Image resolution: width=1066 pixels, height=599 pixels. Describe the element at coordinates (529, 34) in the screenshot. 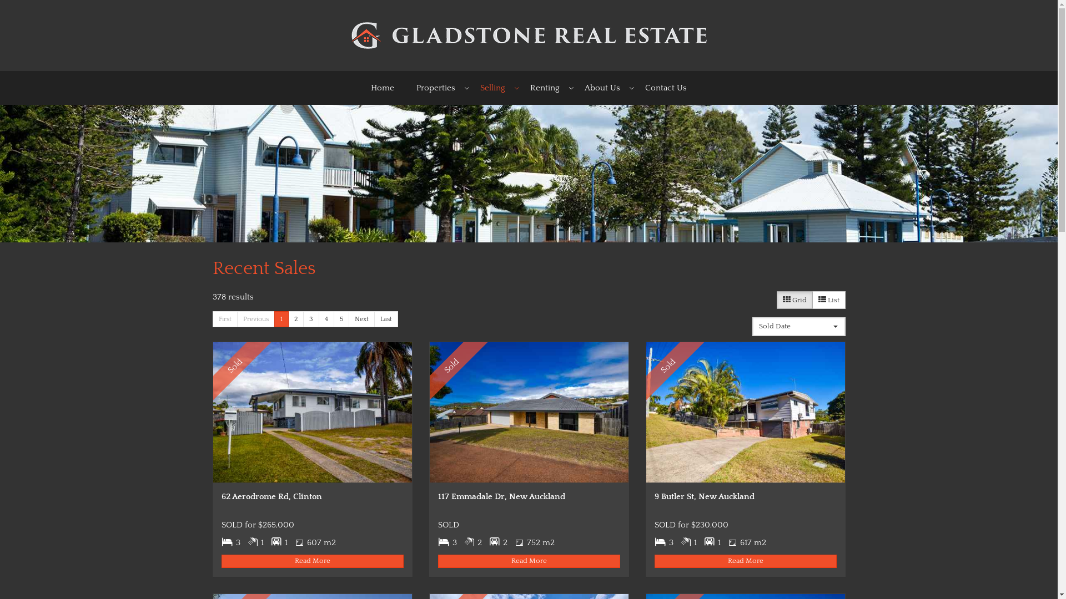

I see `Gladstone Real Estate` at that location.